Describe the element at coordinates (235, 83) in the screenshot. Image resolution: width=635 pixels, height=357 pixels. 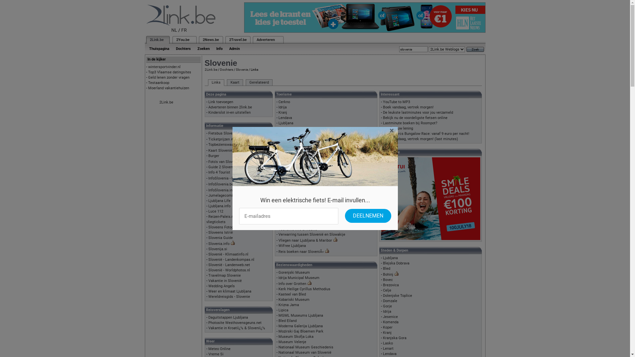
I see `Kaart` at that location.